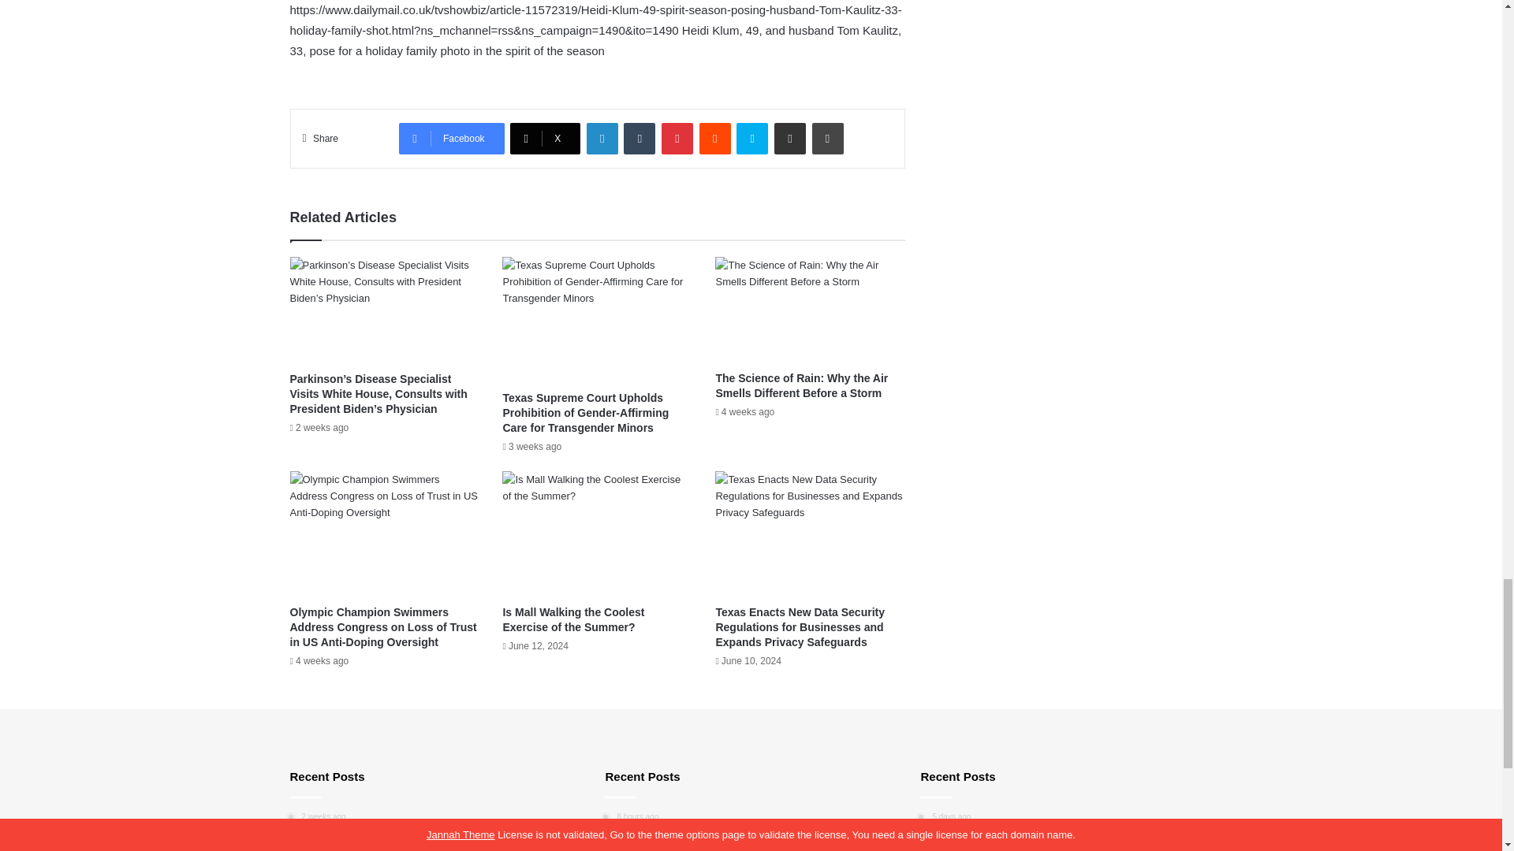 The width and height of the screenshot is (1514, 851). Describe the element at coordinates (715, 138) in the screenshot. I see `Reddit` at that location.